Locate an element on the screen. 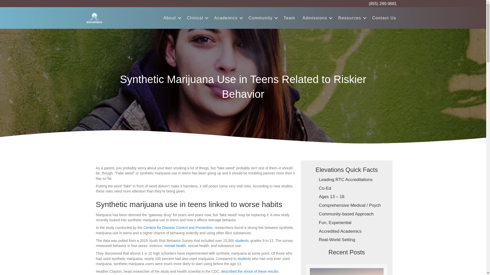  Admissions is located at coordinates (317, 18).